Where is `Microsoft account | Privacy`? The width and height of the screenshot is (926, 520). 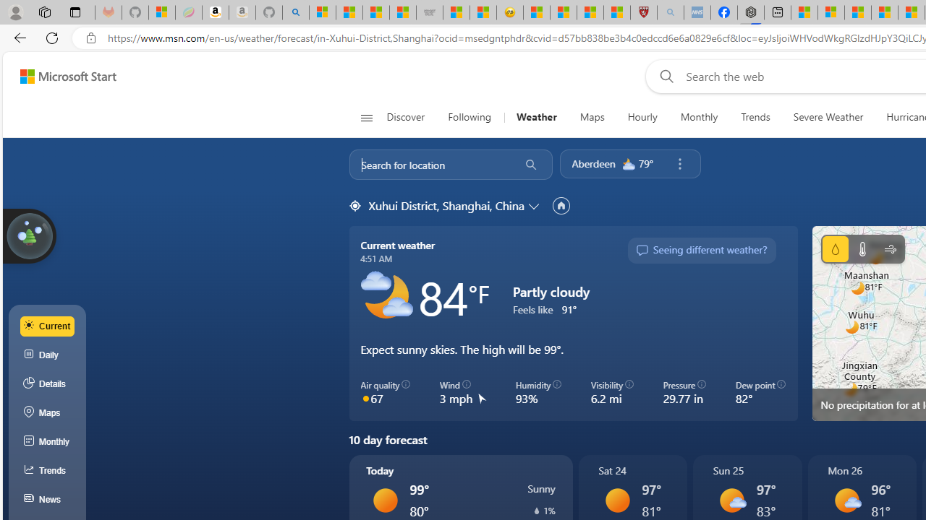
Microsoft account | Privacy is located at coordinates (831, 13).